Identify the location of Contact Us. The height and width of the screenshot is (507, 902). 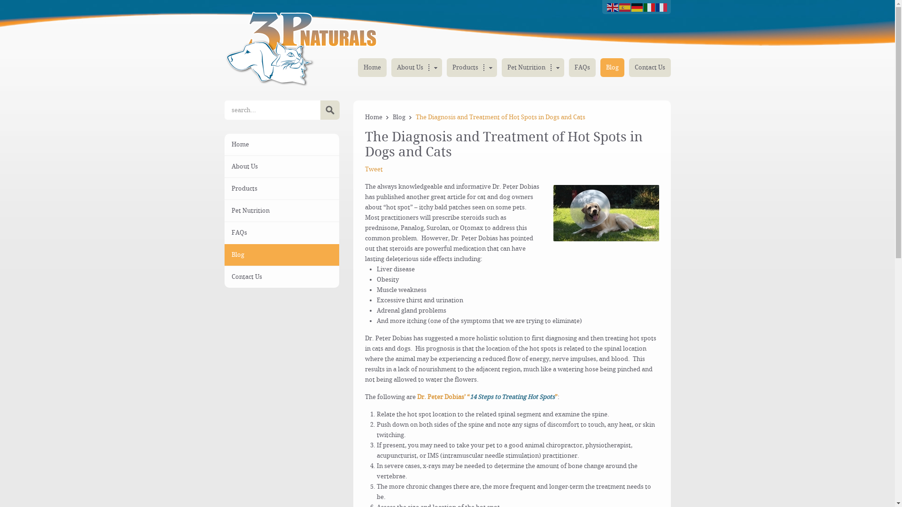
(649, 68).